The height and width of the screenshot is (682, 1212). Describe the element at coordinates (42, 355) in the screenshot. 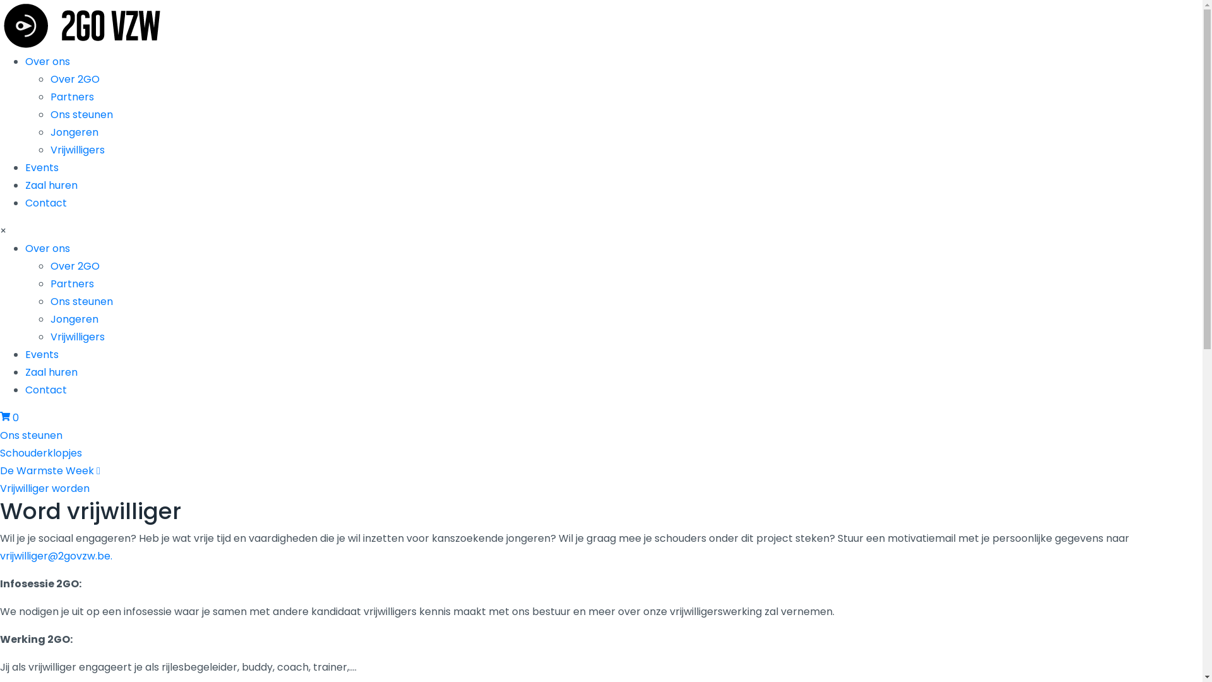

I see `Events` at that location.